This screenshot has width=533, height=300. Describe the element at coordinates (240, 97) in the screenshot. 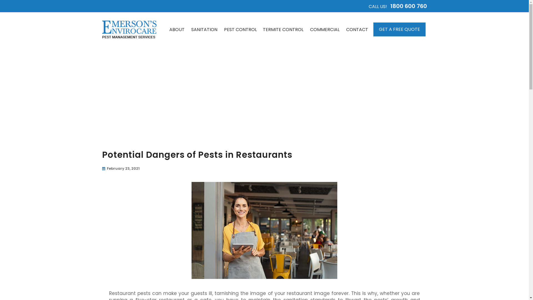

I see `BIRD CONTROL` at that location.